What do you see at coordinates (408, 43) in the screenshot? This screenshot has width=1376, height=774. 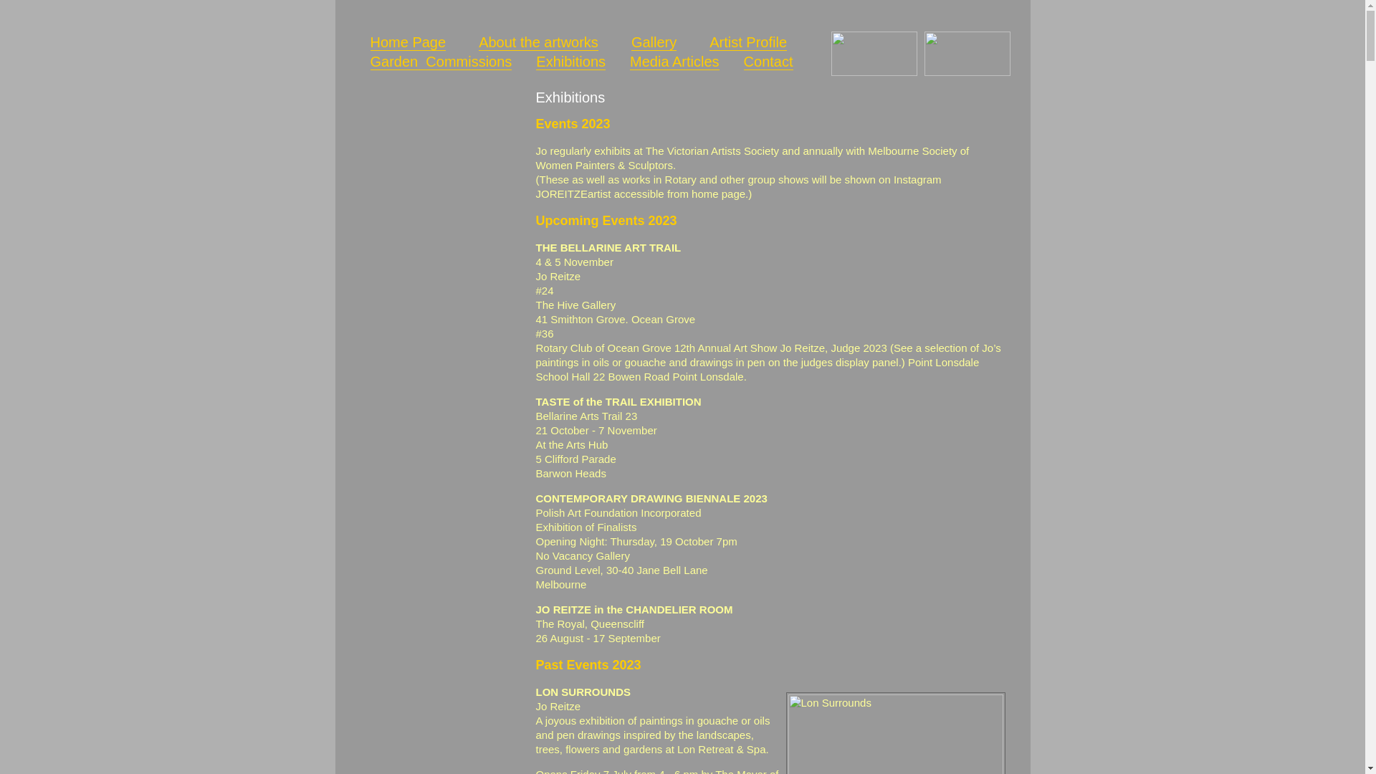 I see `Home Page` at bounding box center [408, 43].